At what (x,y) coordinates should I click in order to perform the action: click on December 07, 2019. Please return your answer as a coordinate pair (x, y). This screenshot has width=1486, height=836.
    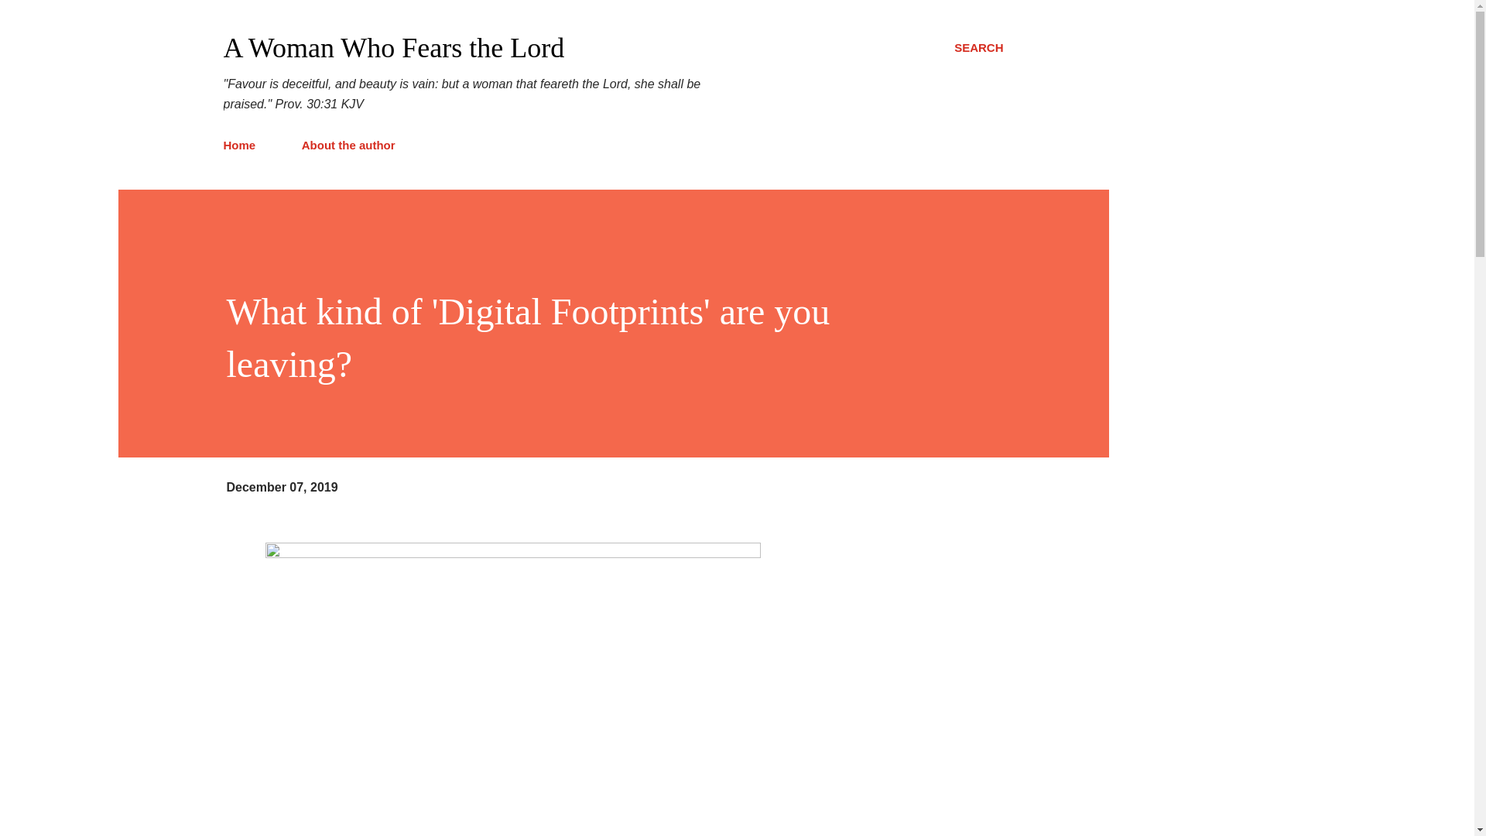
    Looking at the image, I should click on (281, 488).